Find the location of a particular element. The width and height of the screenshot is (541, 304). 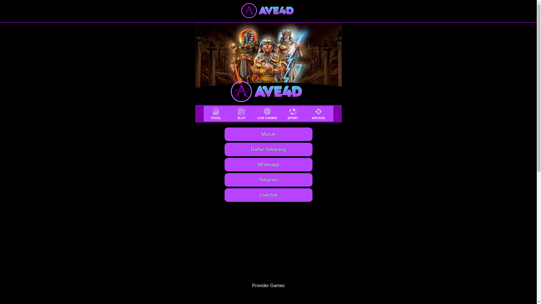

LIVE CASINO is located at coordinates (267, 114).